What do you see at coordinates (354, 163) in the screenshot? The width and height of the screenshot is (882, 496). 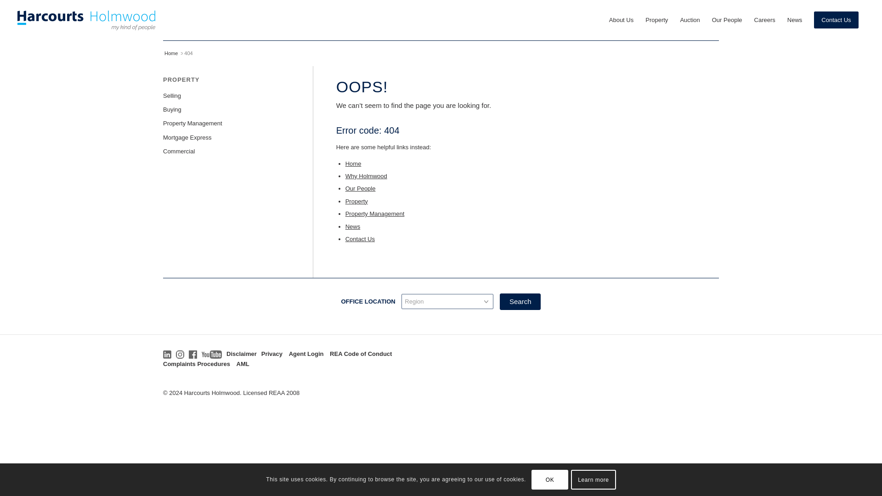 I see `Home` at bounding box center [354, 163].